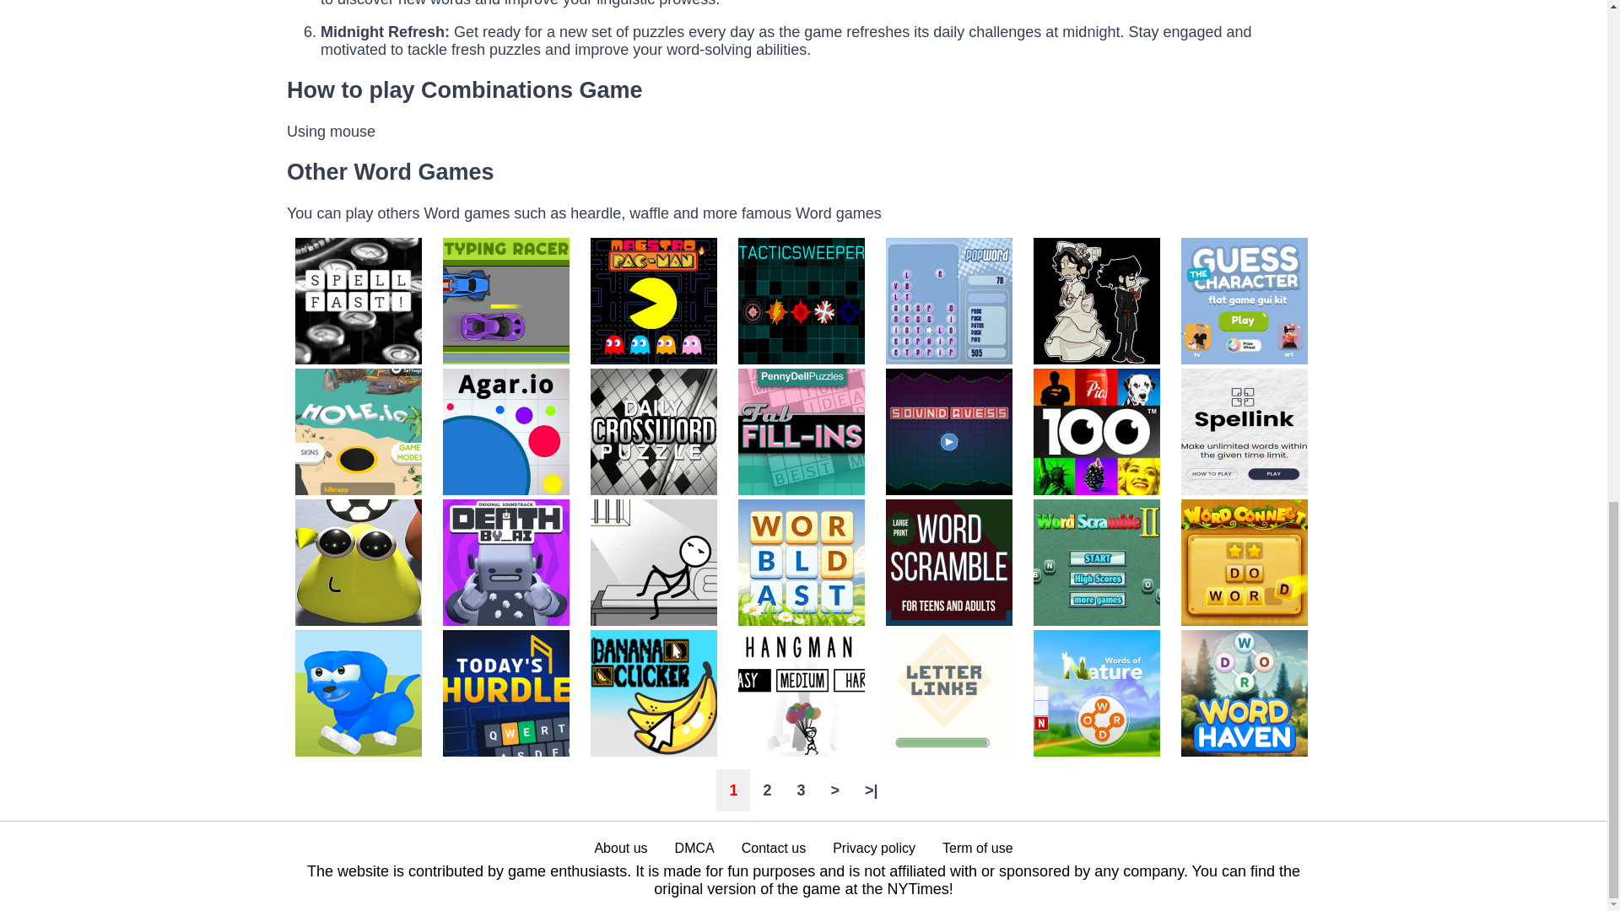 The image size is (1620, 911). Describe the element at coordinates (358, 621) in the screenshot. I see `Bou's Revenge` at that location.